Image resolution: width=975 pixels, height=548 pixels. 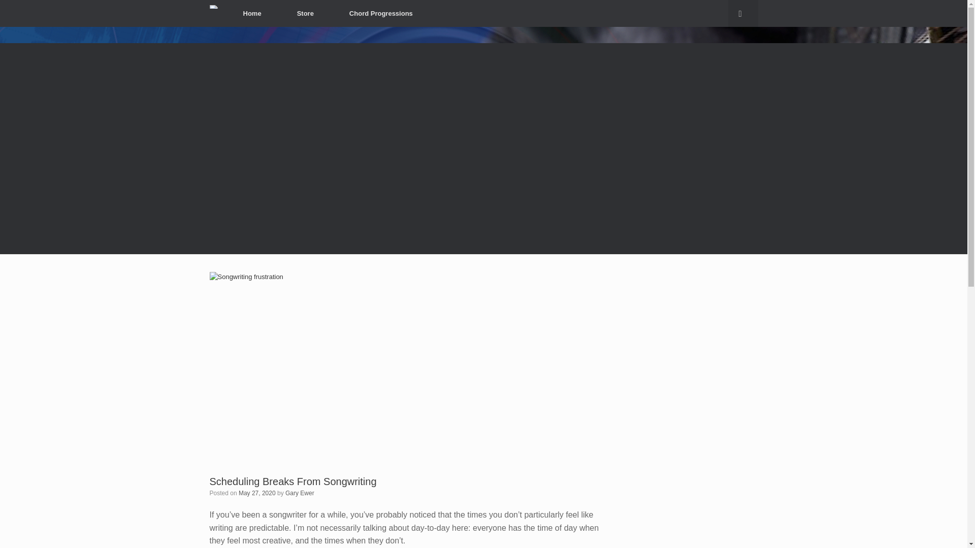 What do you see at coordinates (381, 13) in the screenshot?
I see `Chord Progressions` at bounding box center [381, 13].